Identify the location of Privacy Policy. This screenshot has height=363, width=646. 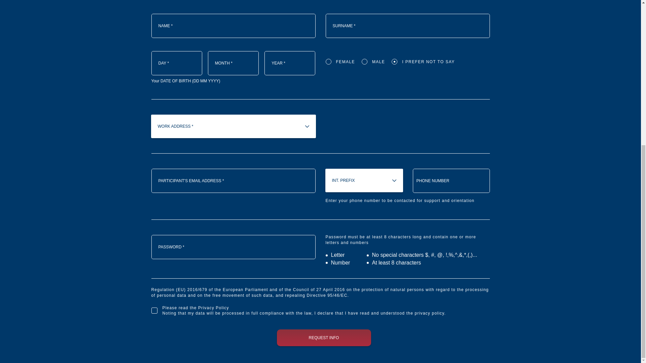
(213, 308).